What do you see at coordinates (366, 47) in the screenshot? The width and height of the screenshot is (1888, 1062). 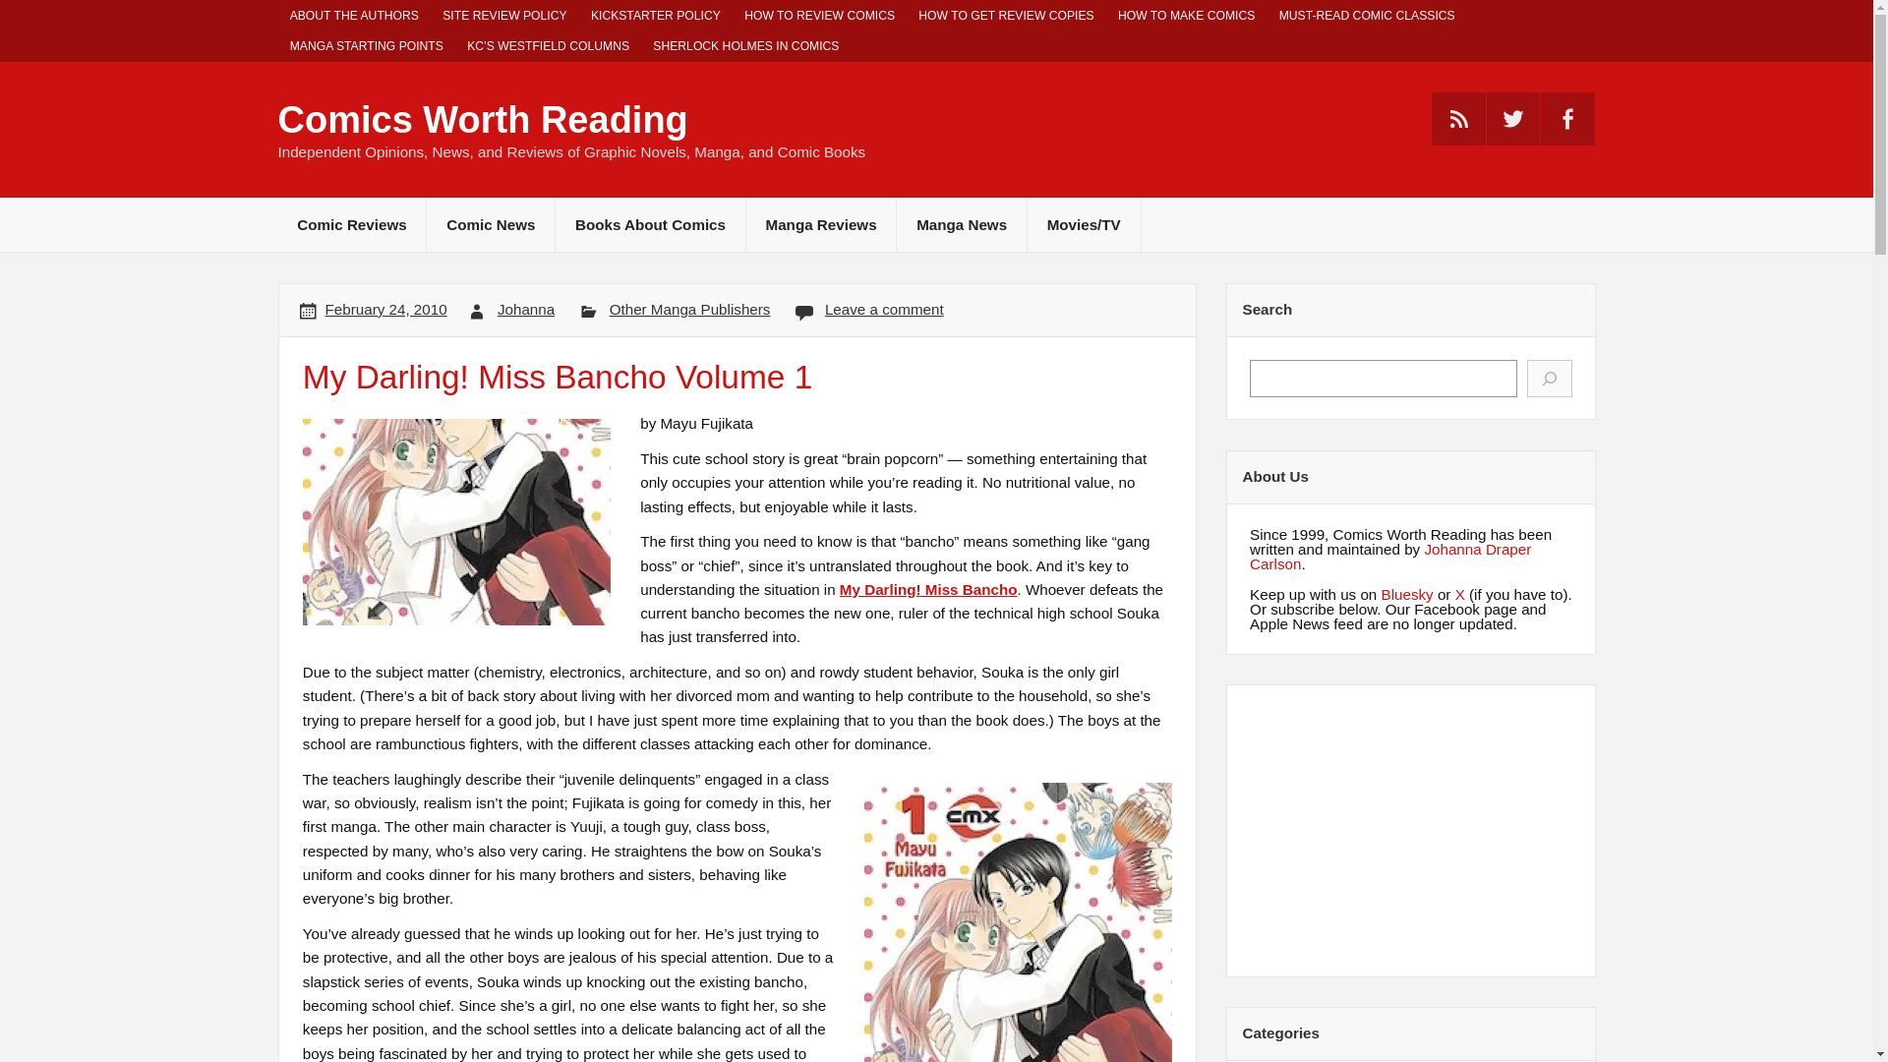 I see `MANGA STARTING POINTS` at bounding box center [366, 47].